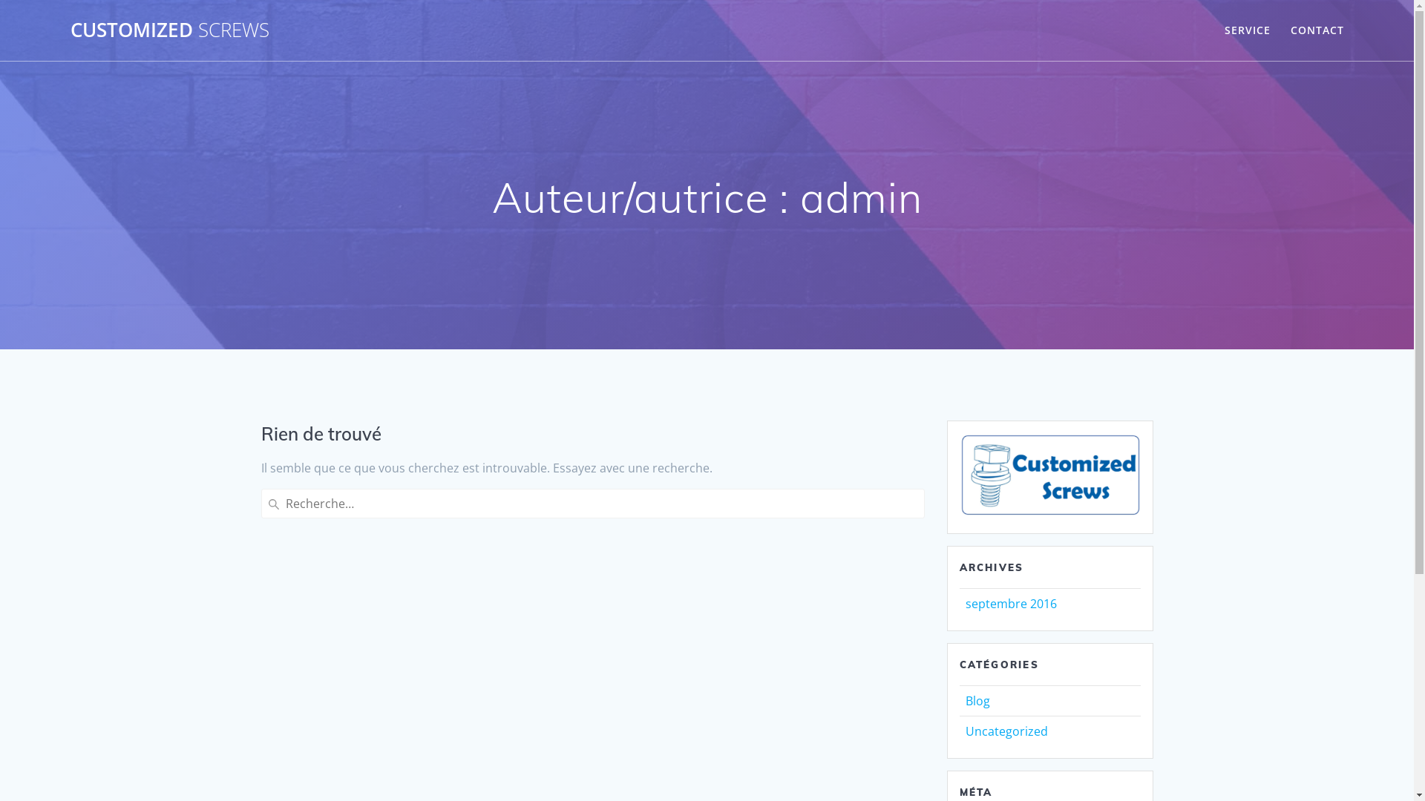 This screenshot has width=1425, height=801. What do you see at coordinates (170, 30) in the screenshot?
I see `CUSTOMIZED SCREWS` at bounding box center [170, 30].